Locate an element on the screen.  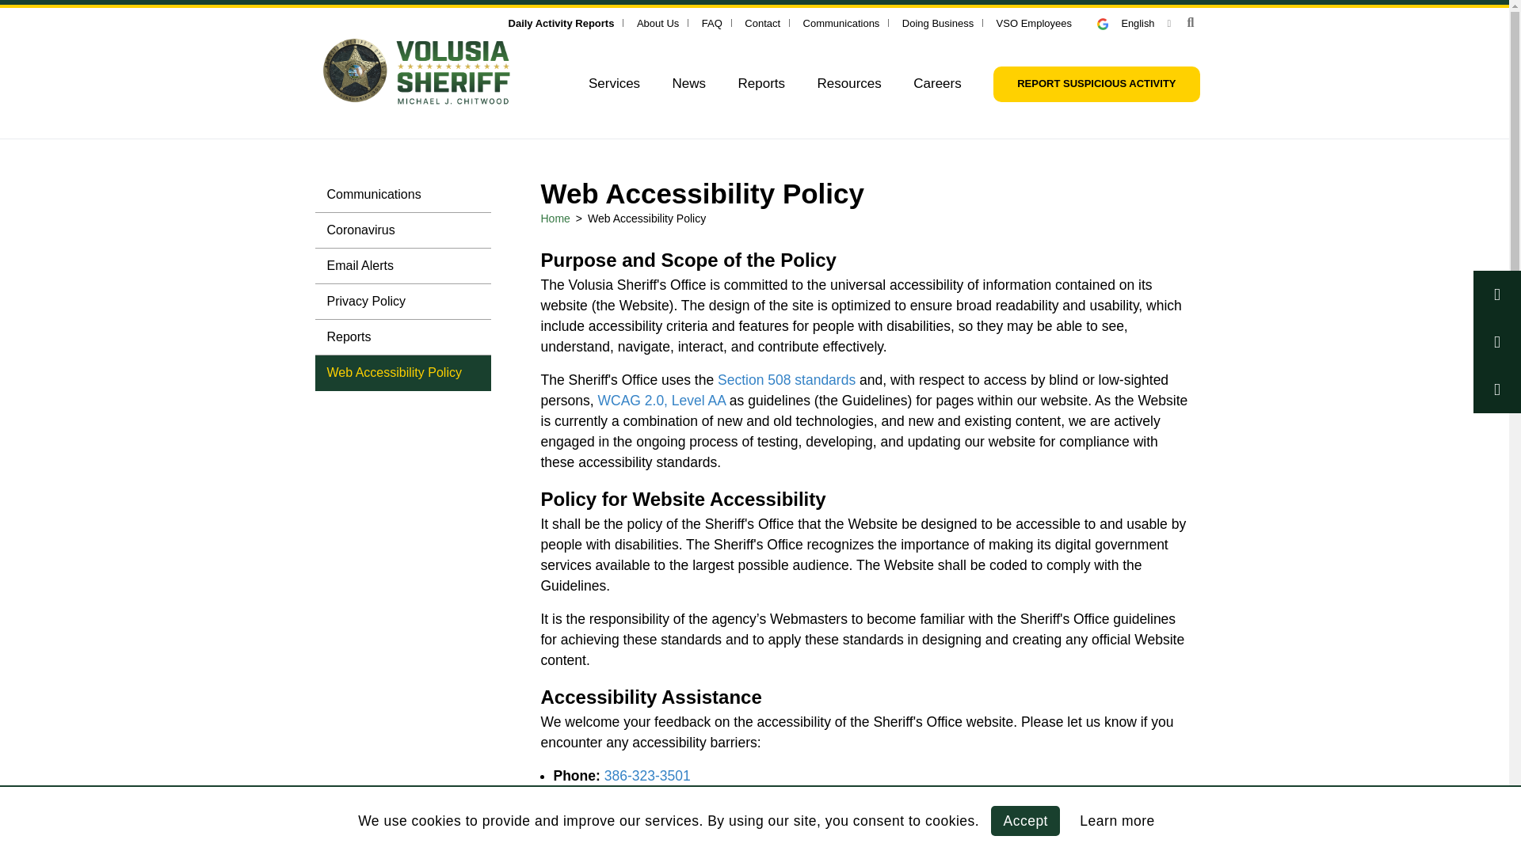
VSO Employees is located at coordinates (1034, 22).